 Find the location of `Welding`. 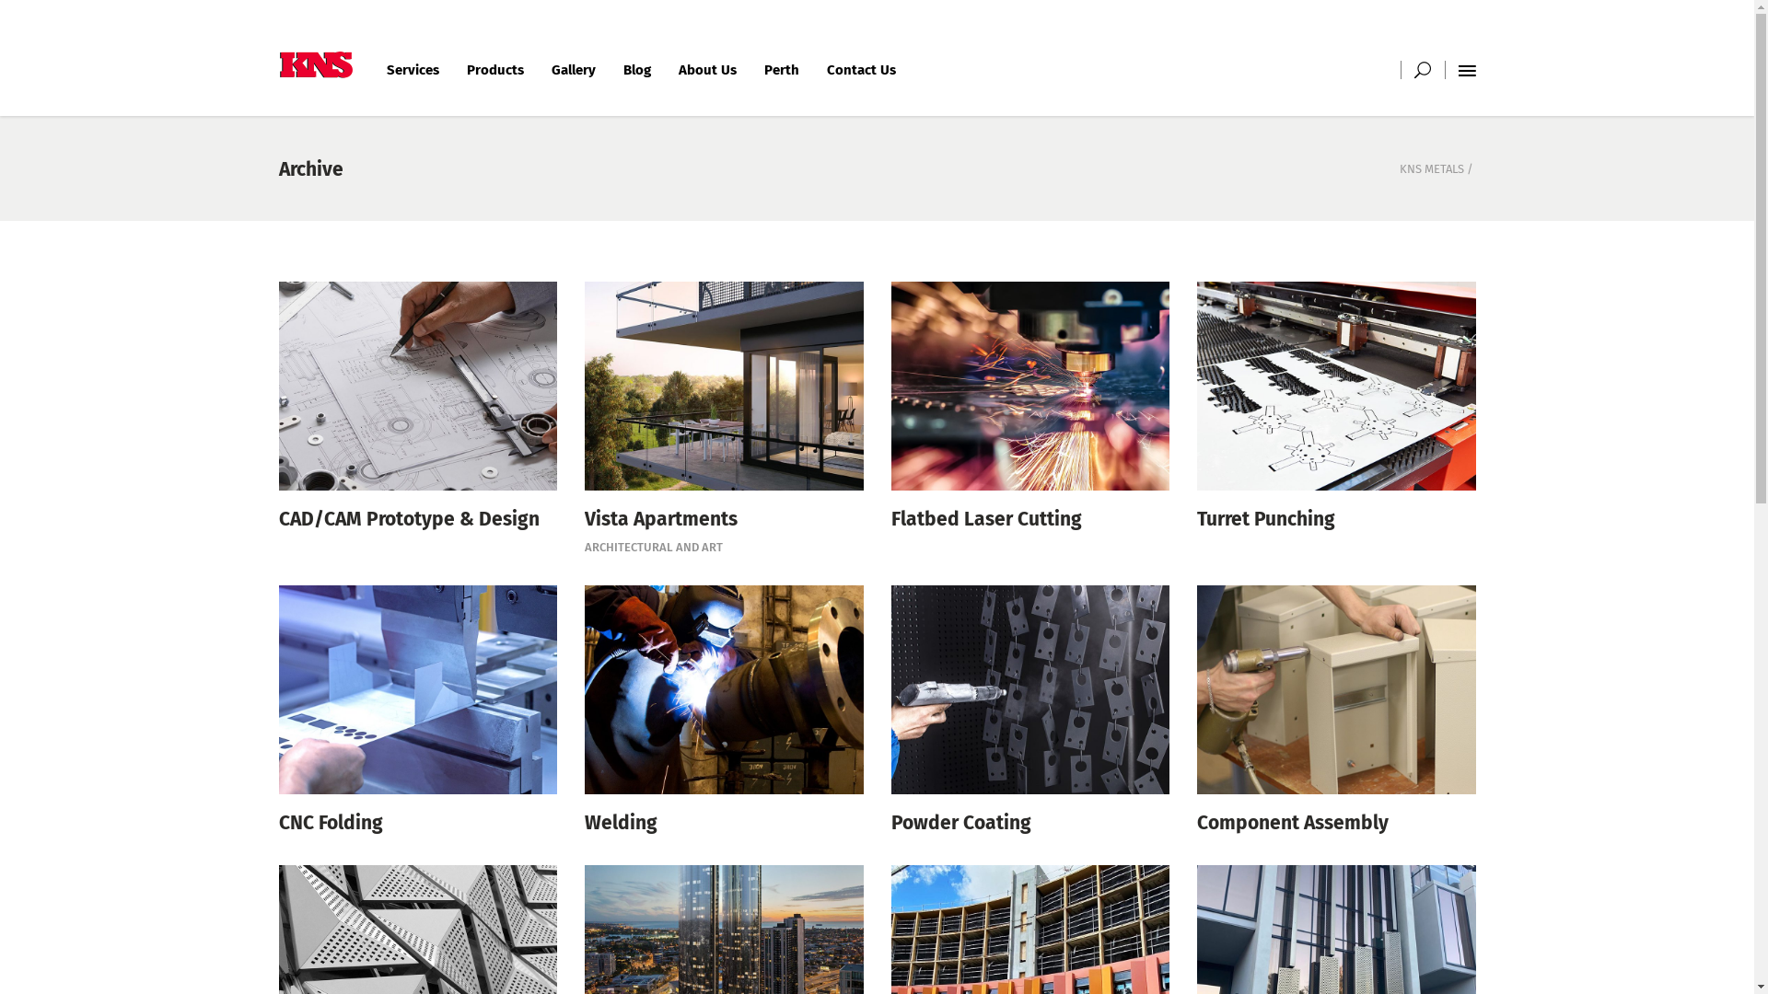

Welding is located at coordinates (724, 823).